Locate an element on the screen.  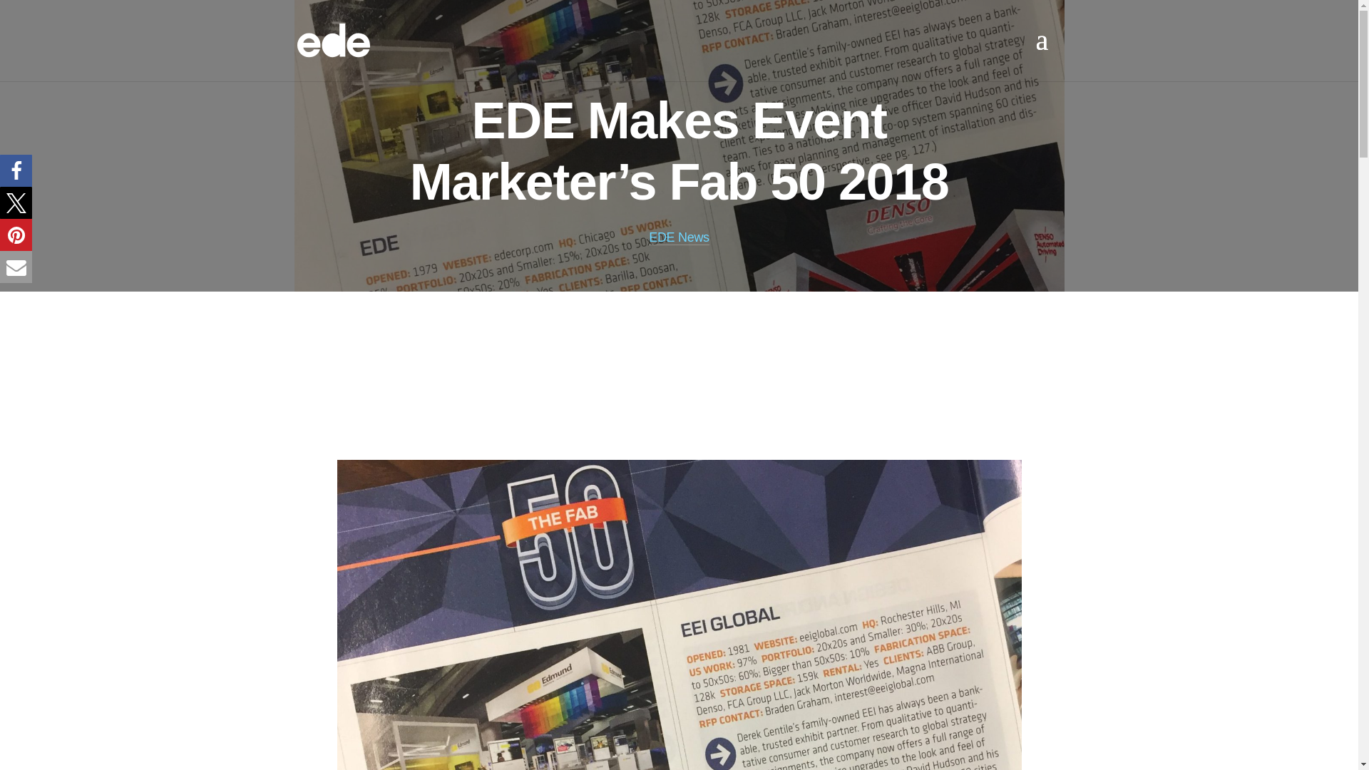
Send by email is located at coordinates (16, 267).